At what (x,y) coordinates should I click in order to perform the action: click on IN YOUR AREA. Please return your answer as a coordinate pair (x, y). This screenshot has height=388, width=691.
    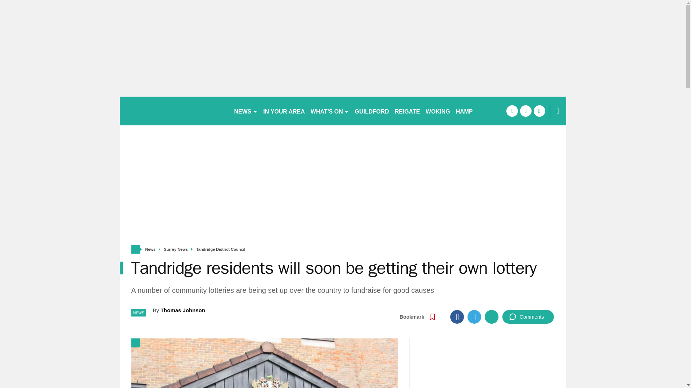
    Looking at the image, I should click on (284, 111).